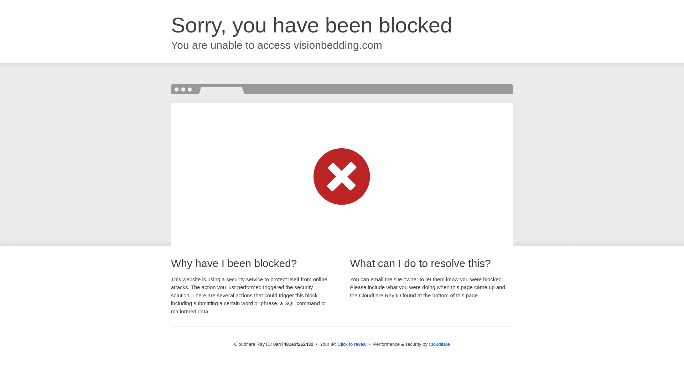 The height and width of the screenshot is (385, 684). I want to click on Cloudflare, so click(439, 344).